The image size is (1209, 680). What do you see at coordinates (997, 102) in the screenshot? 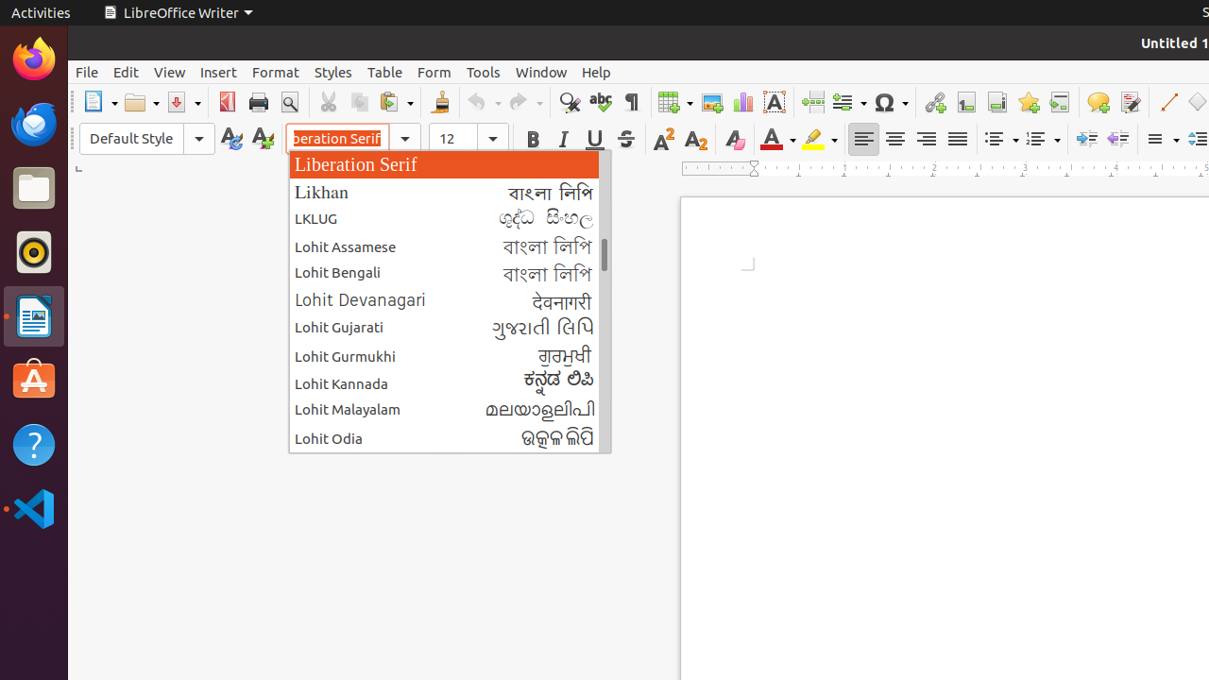
I see `Endnote` at bounding box center [997, 102].